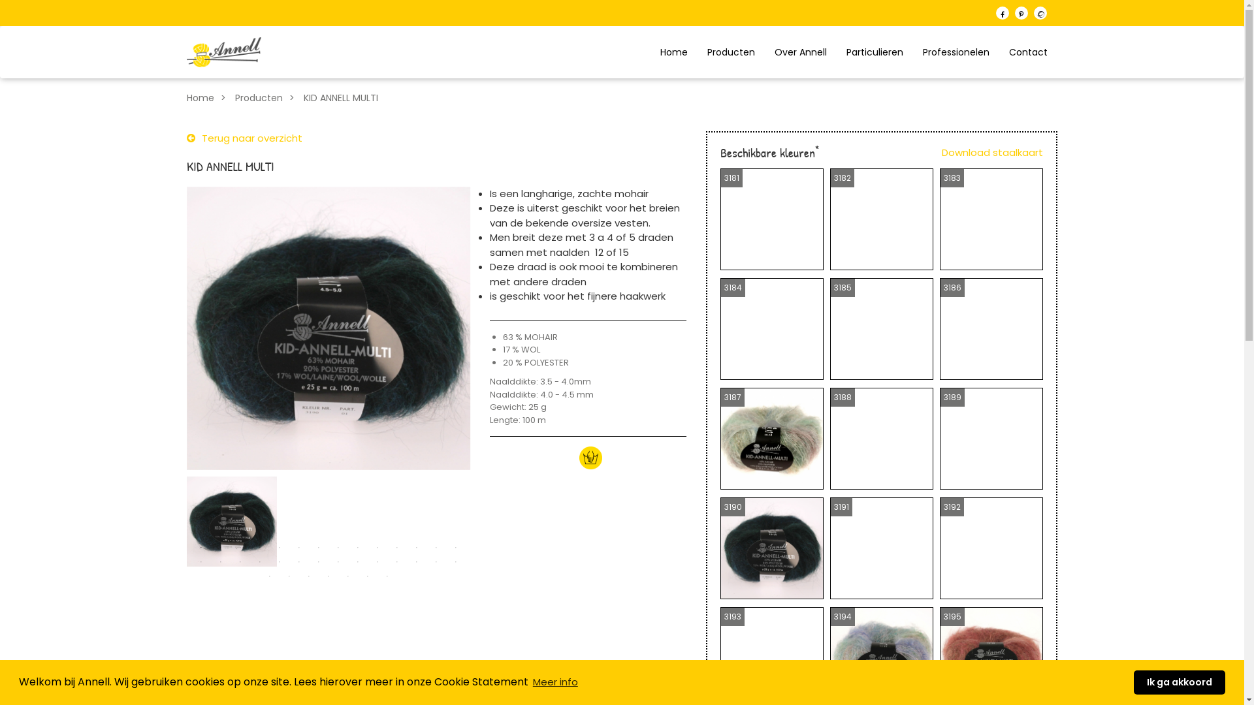 The image size is (1254, 705). I want to click on 22, so click(338, 561).